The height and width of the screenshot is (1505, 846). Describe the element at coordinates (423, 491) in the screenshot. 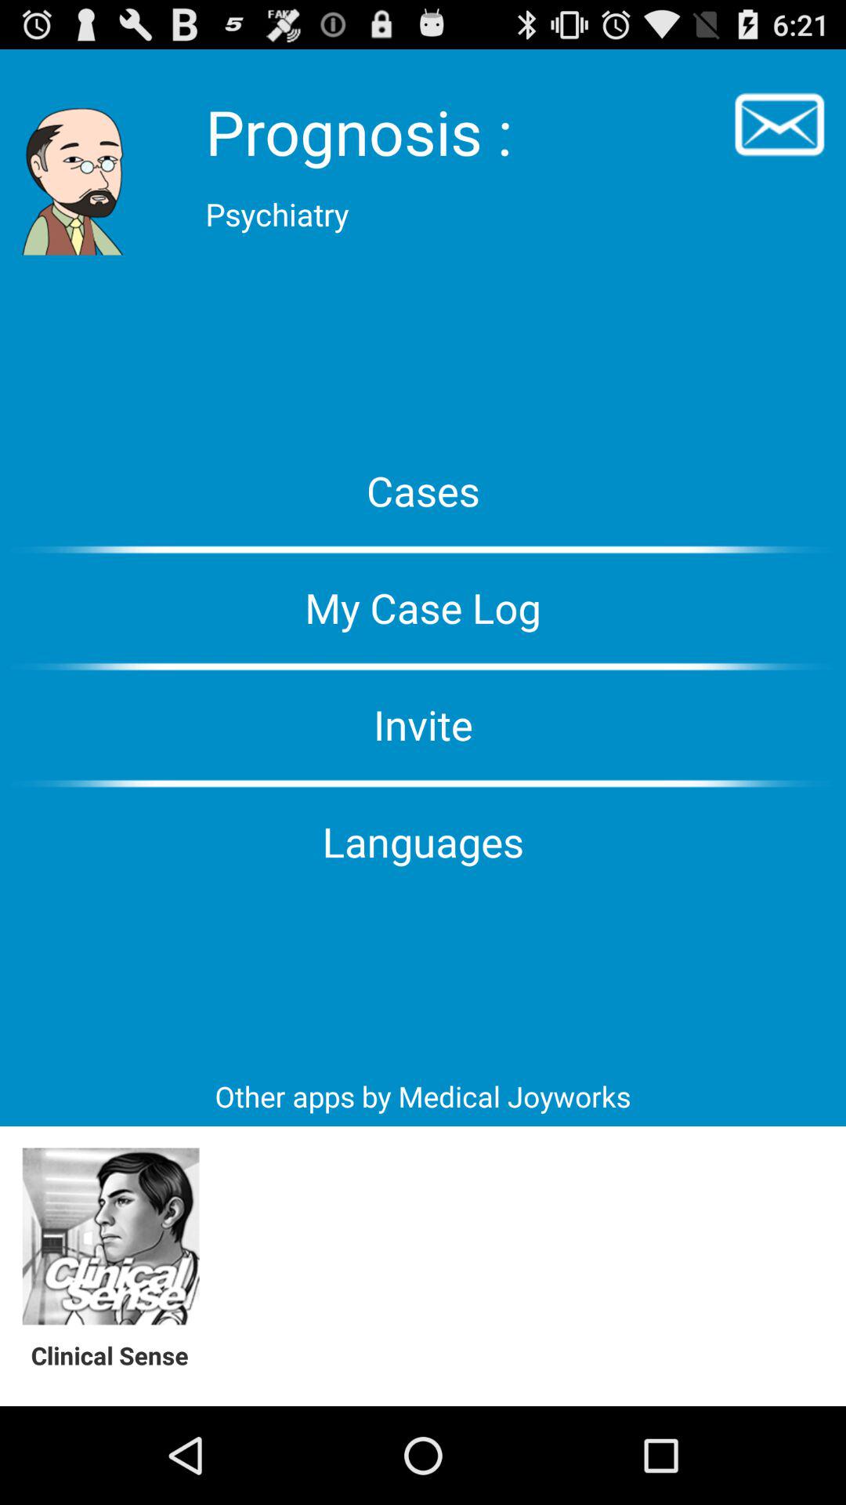

I see `launch the cases` at that location.